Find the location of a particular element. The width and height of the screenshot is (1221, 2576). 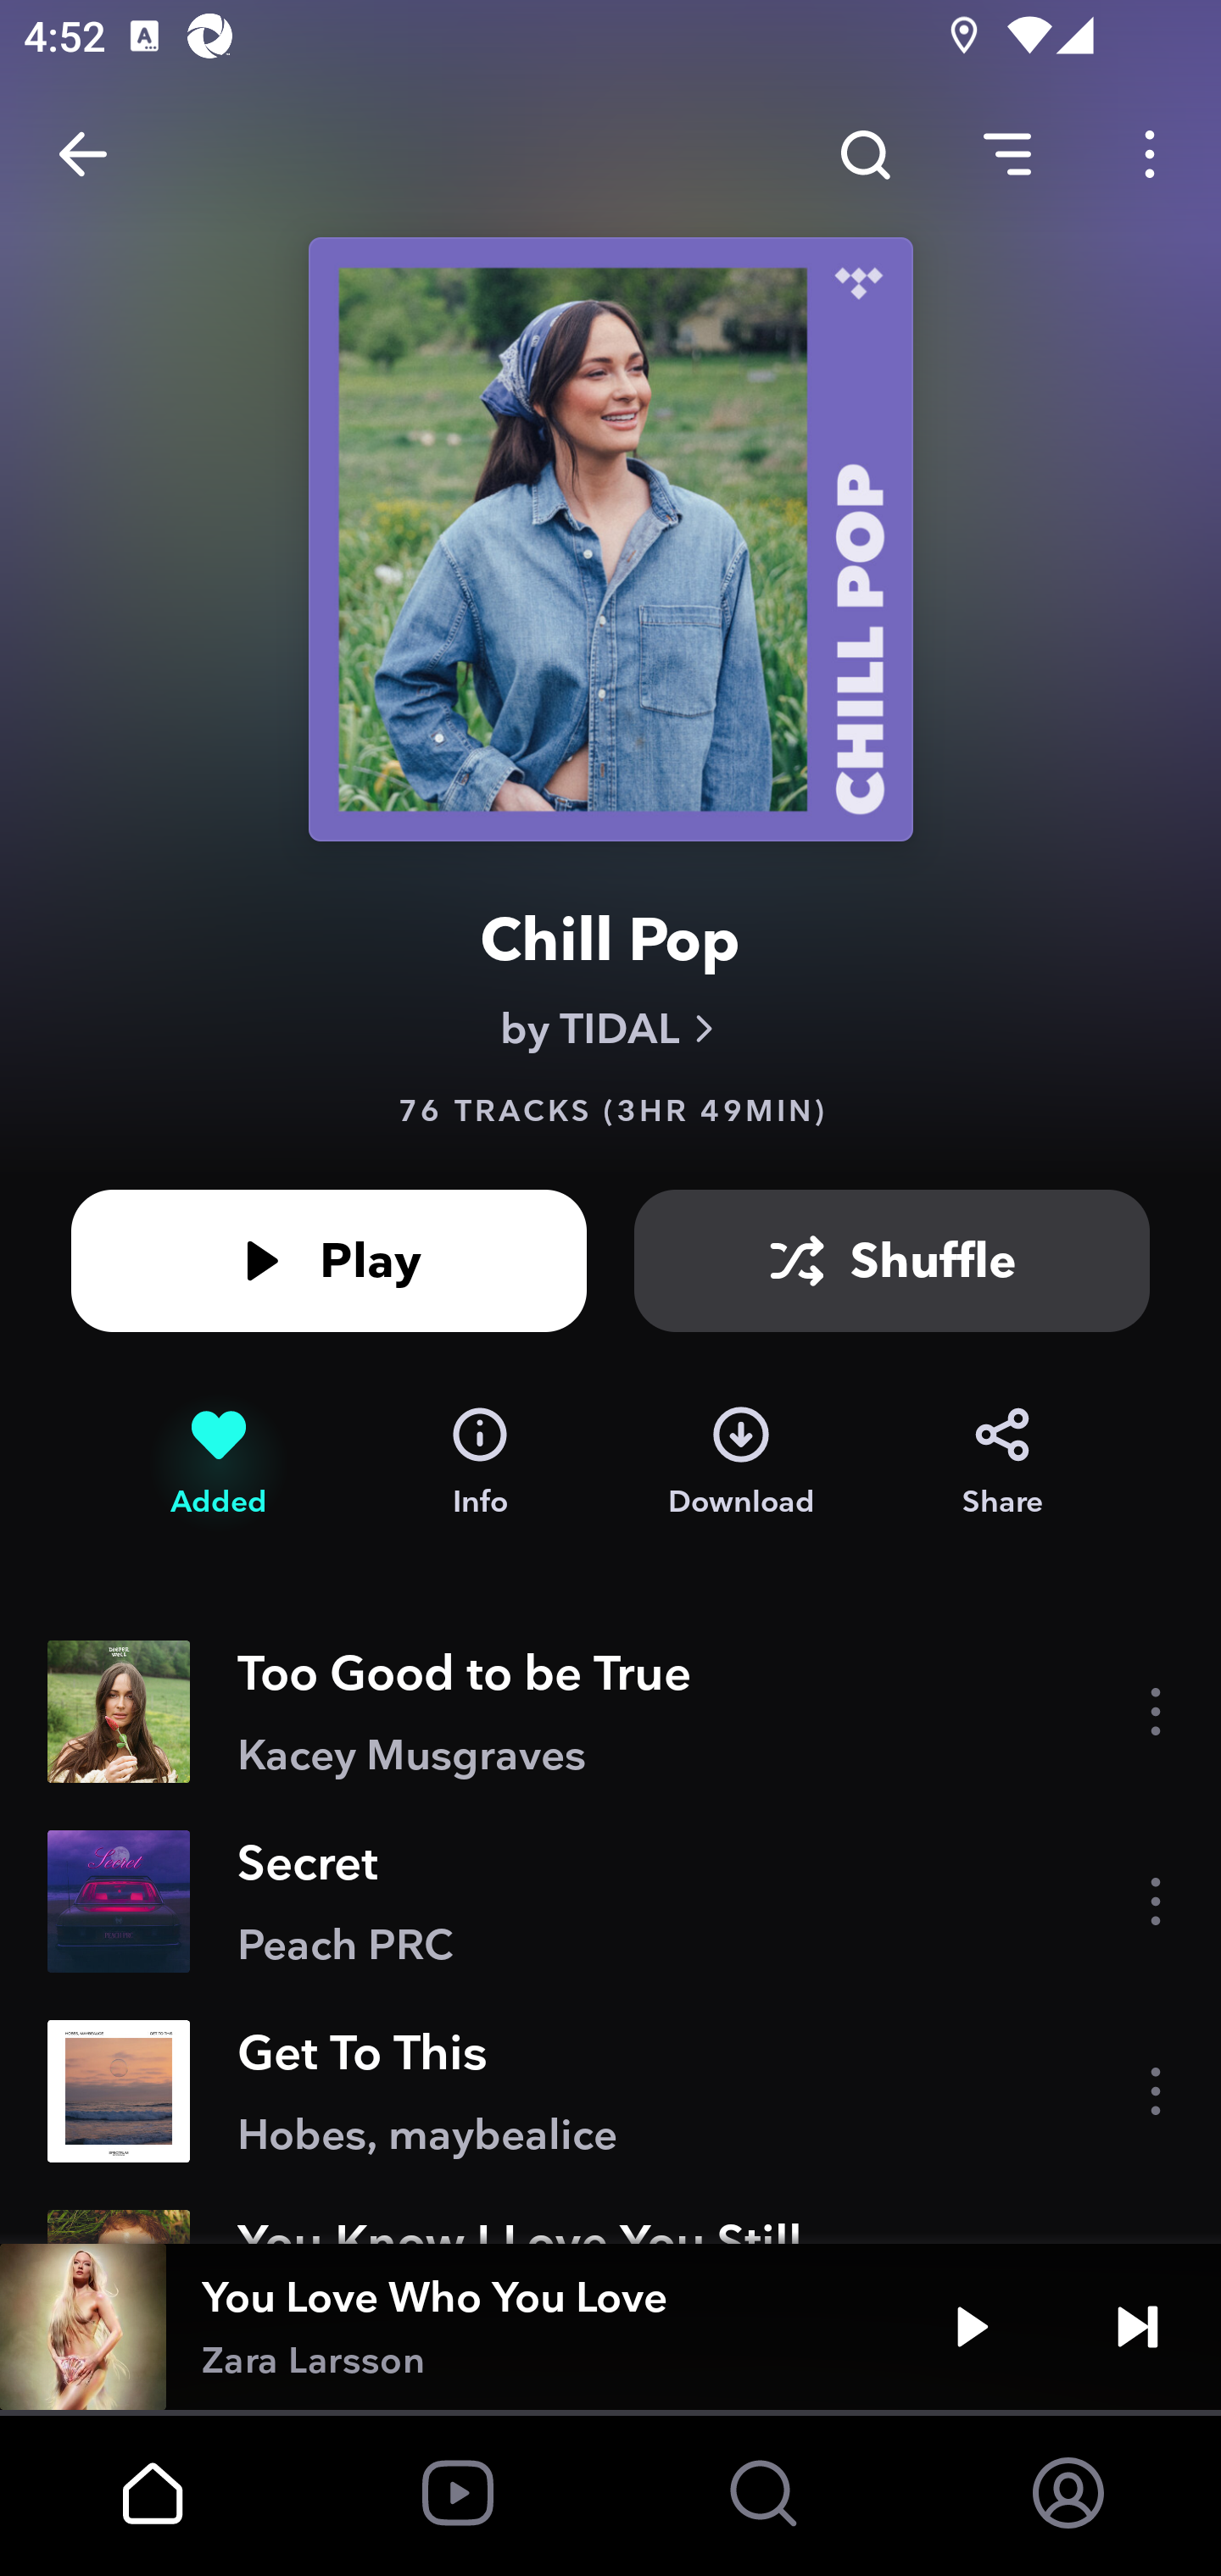

by TIDAL is located at coordinates (610, 1029).